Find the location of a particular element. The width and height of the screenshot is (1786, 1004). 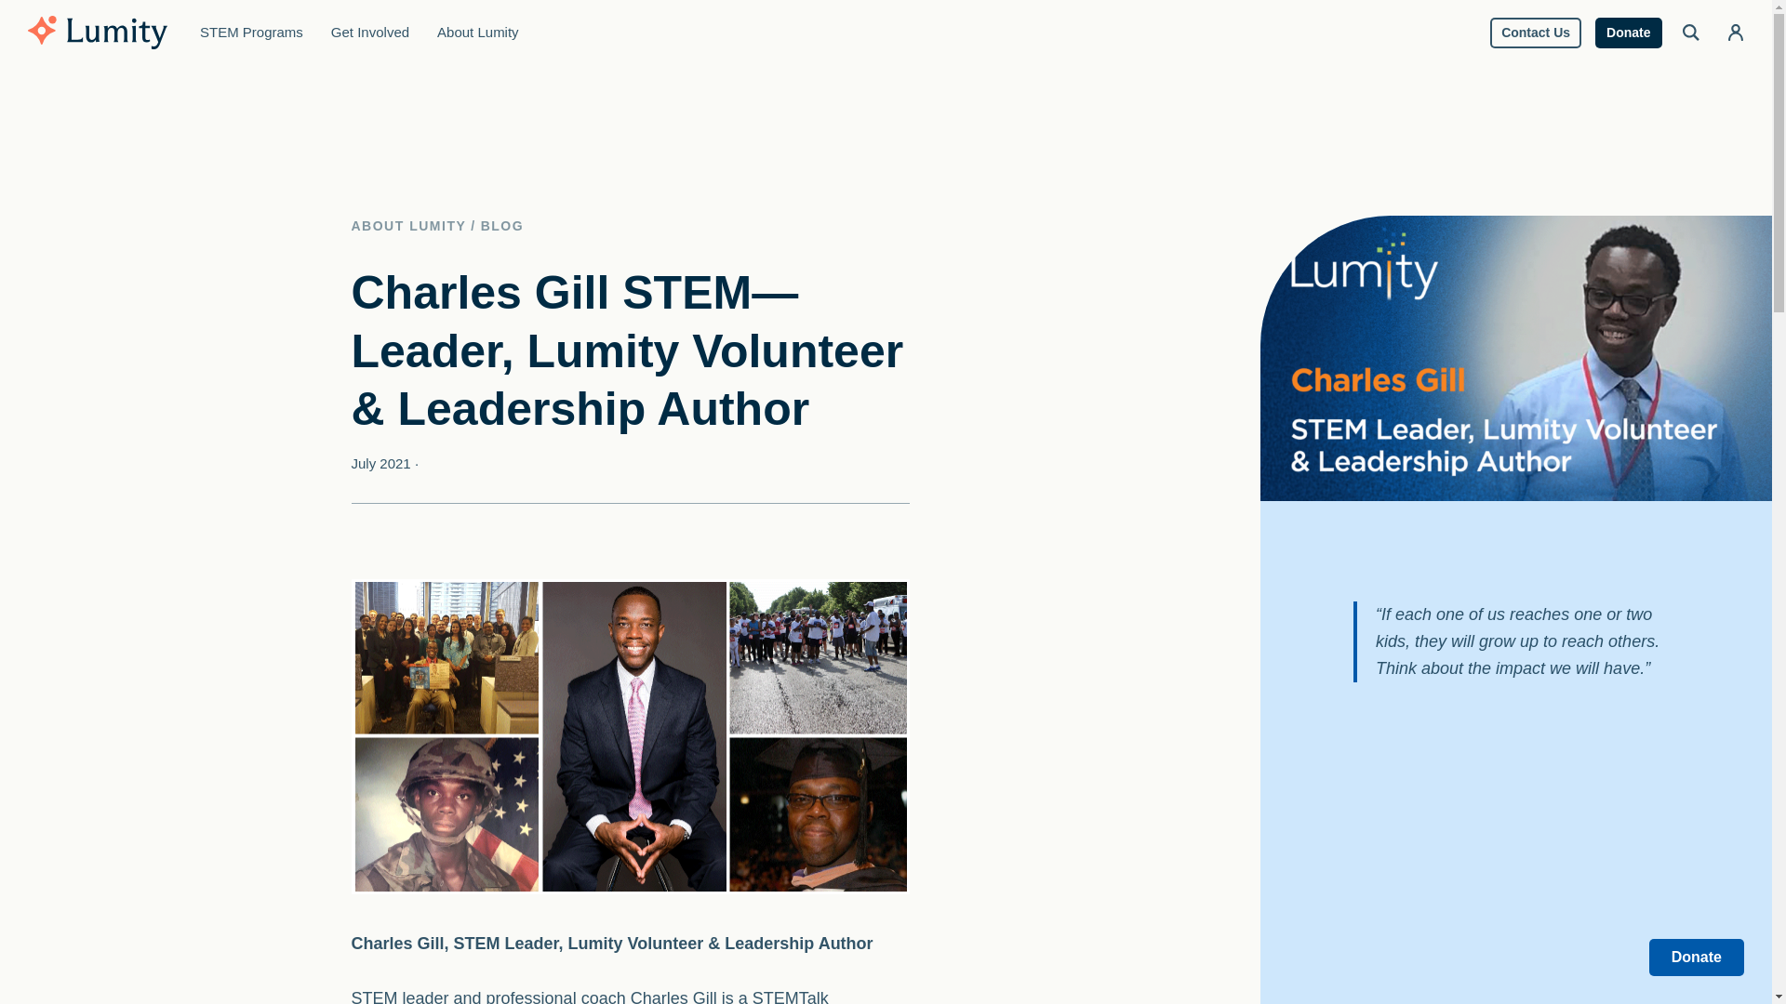

Donate is located at coordinates (1697, 957).